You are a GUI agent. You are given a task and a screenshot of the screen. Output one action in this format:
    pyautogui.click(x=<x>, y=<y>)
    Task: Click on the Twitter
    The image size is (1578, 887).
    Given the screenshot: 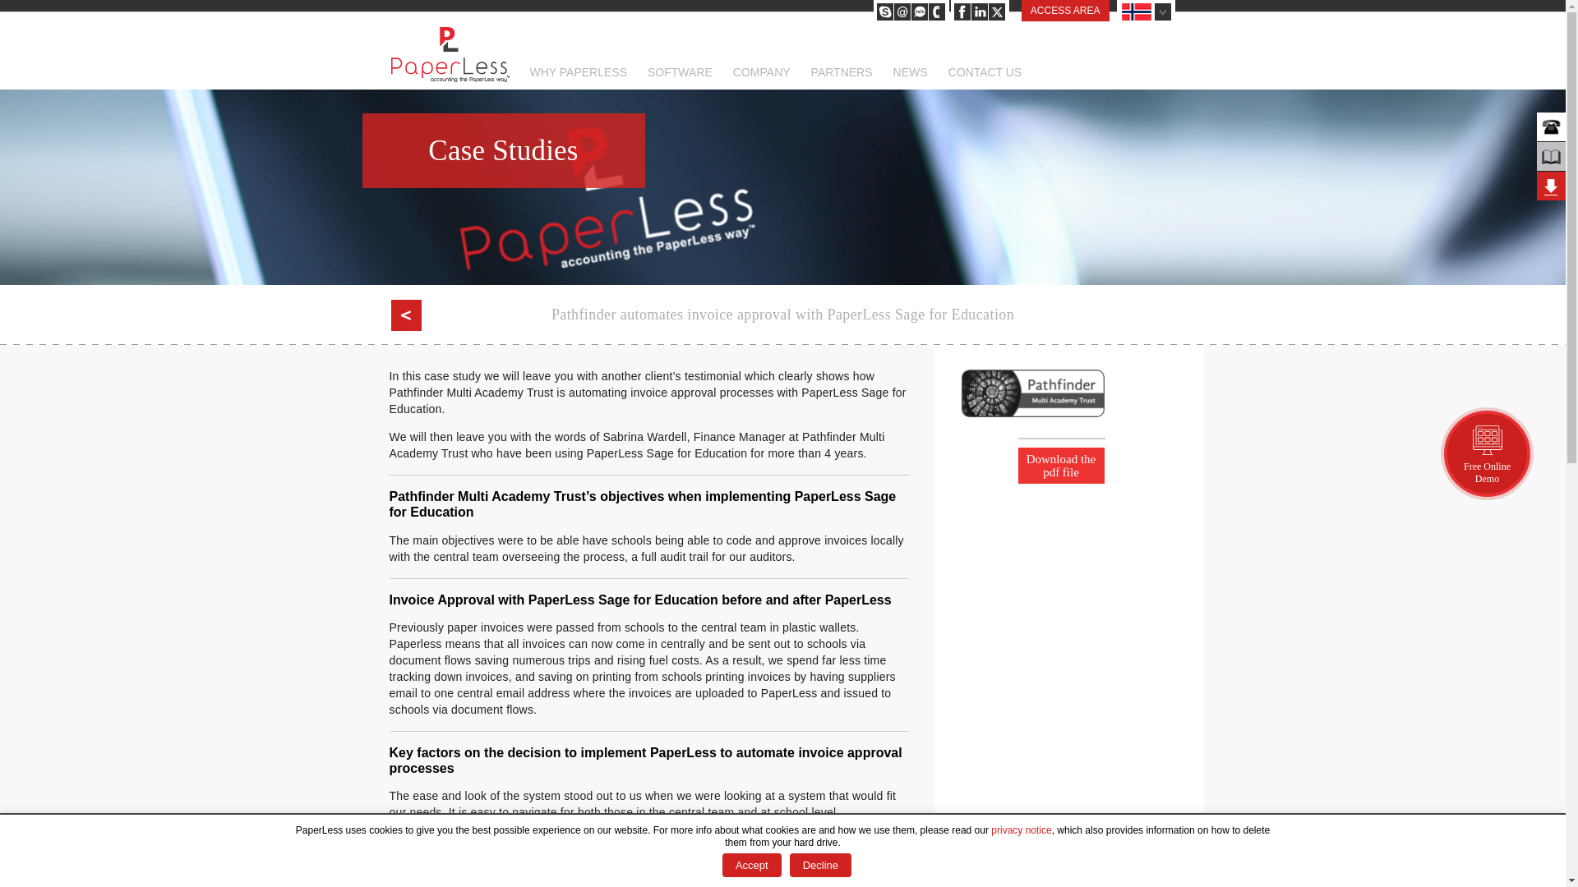 What is the action you would take?
    pyautogui.click(x=997, y=11)
    